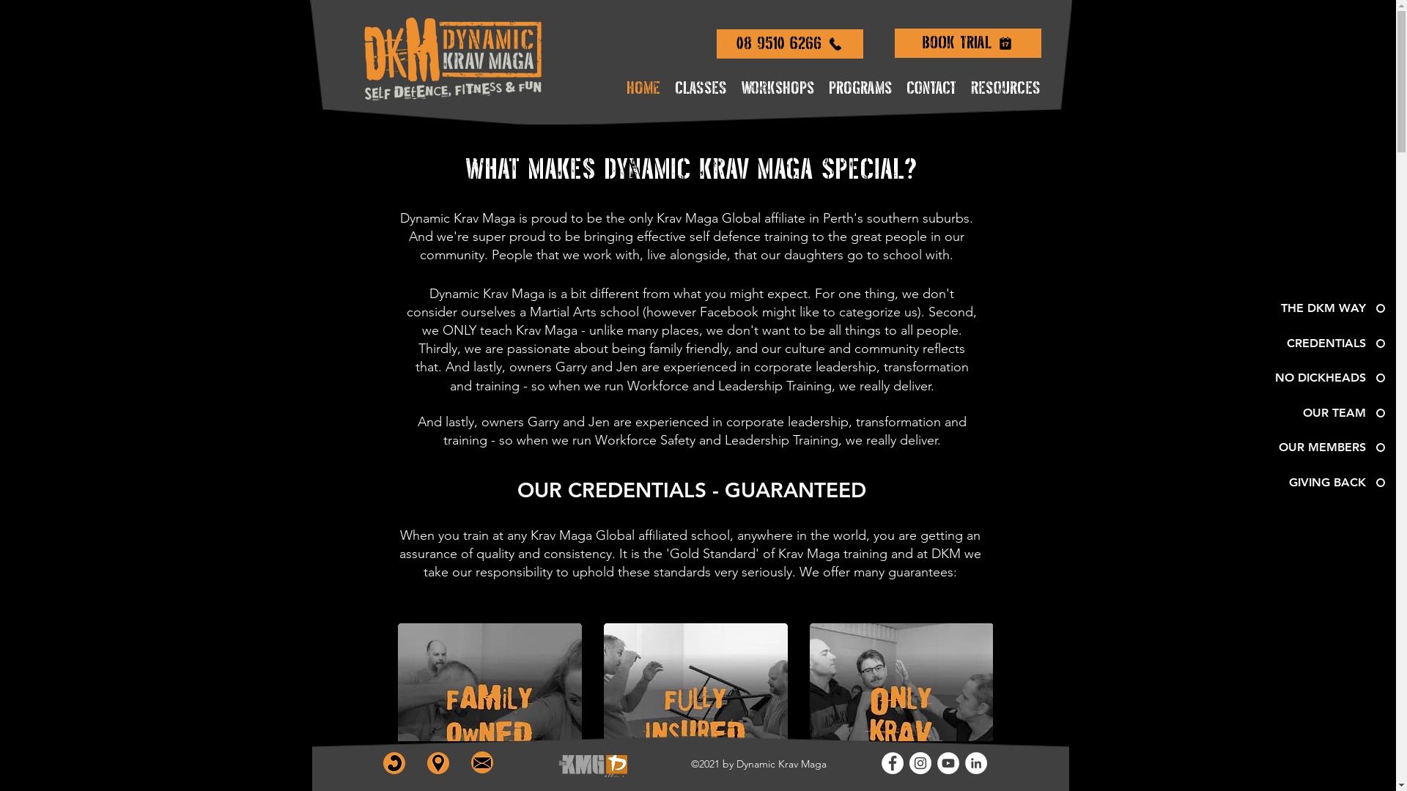  I want to click on CLASSES, so click(701, 89).